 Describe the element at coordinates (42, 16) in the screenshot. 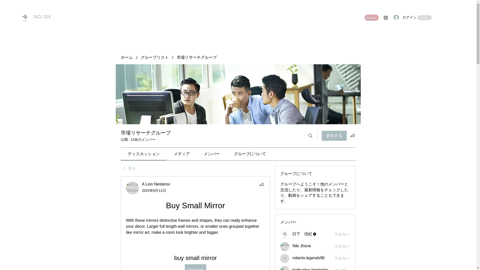

I see `NO.IS4` at that location.